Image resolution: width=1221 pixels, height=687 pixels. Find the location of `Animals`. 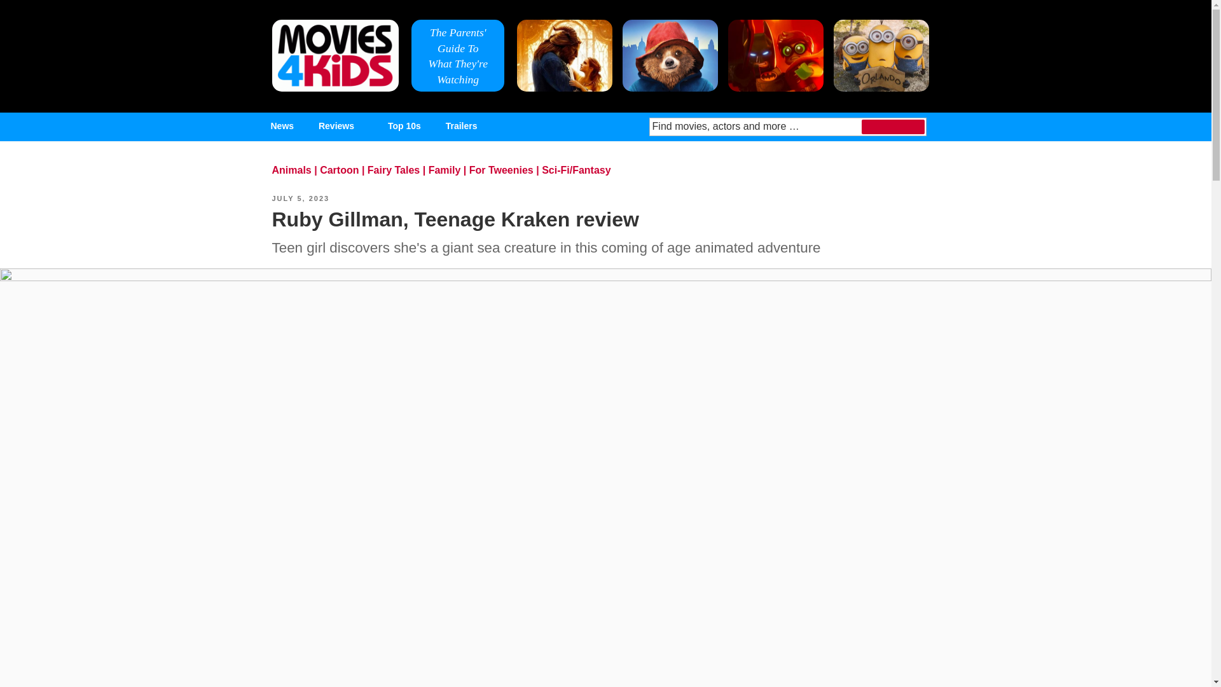

Animals is located at coordinates (291, 170).